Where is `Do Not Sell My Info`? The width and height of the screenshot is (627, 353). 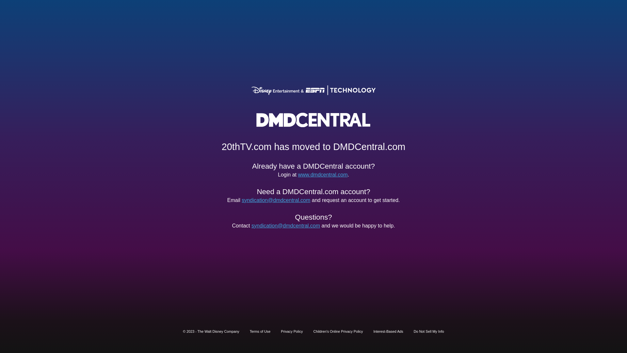 Do Not Sell My Info is located at coordinates (429, 331).